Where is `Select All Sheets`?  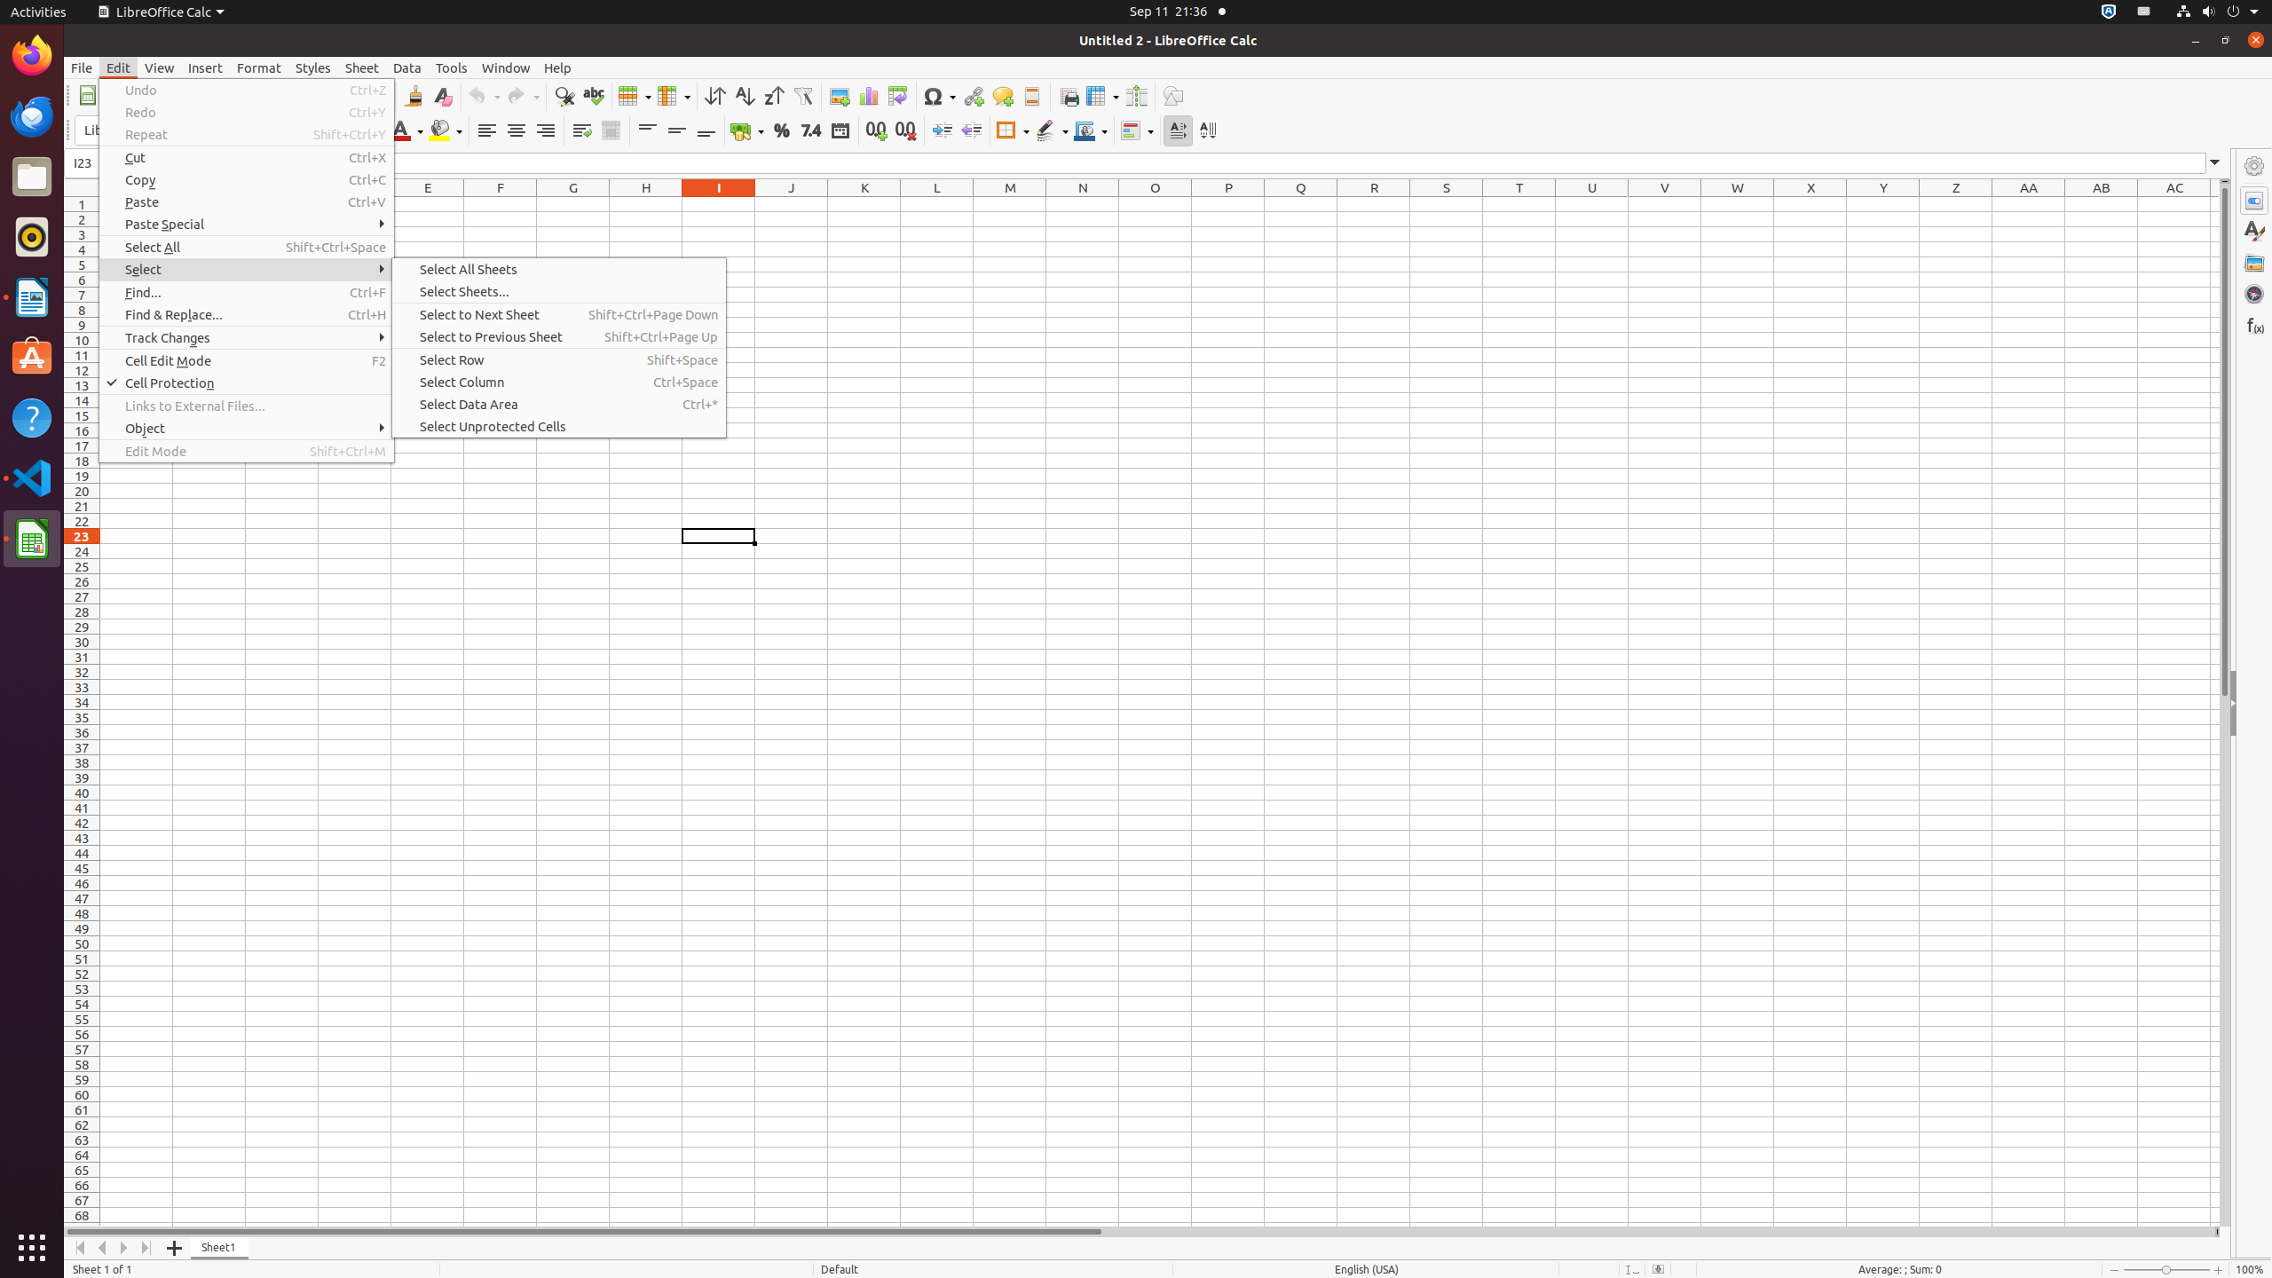
Select All Sheets is located at coordinates (559, 270).